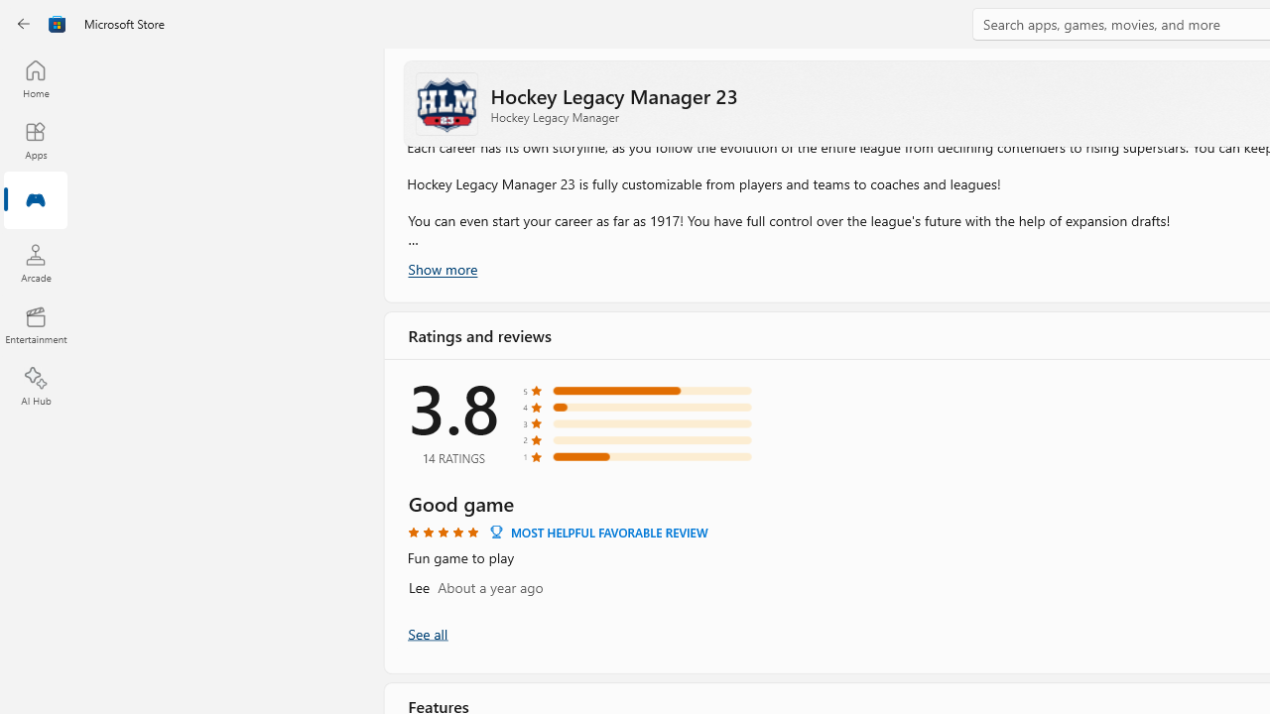  Describe the element at coordinates (36, 140) in the screenshot. I see `Apps` at that location.